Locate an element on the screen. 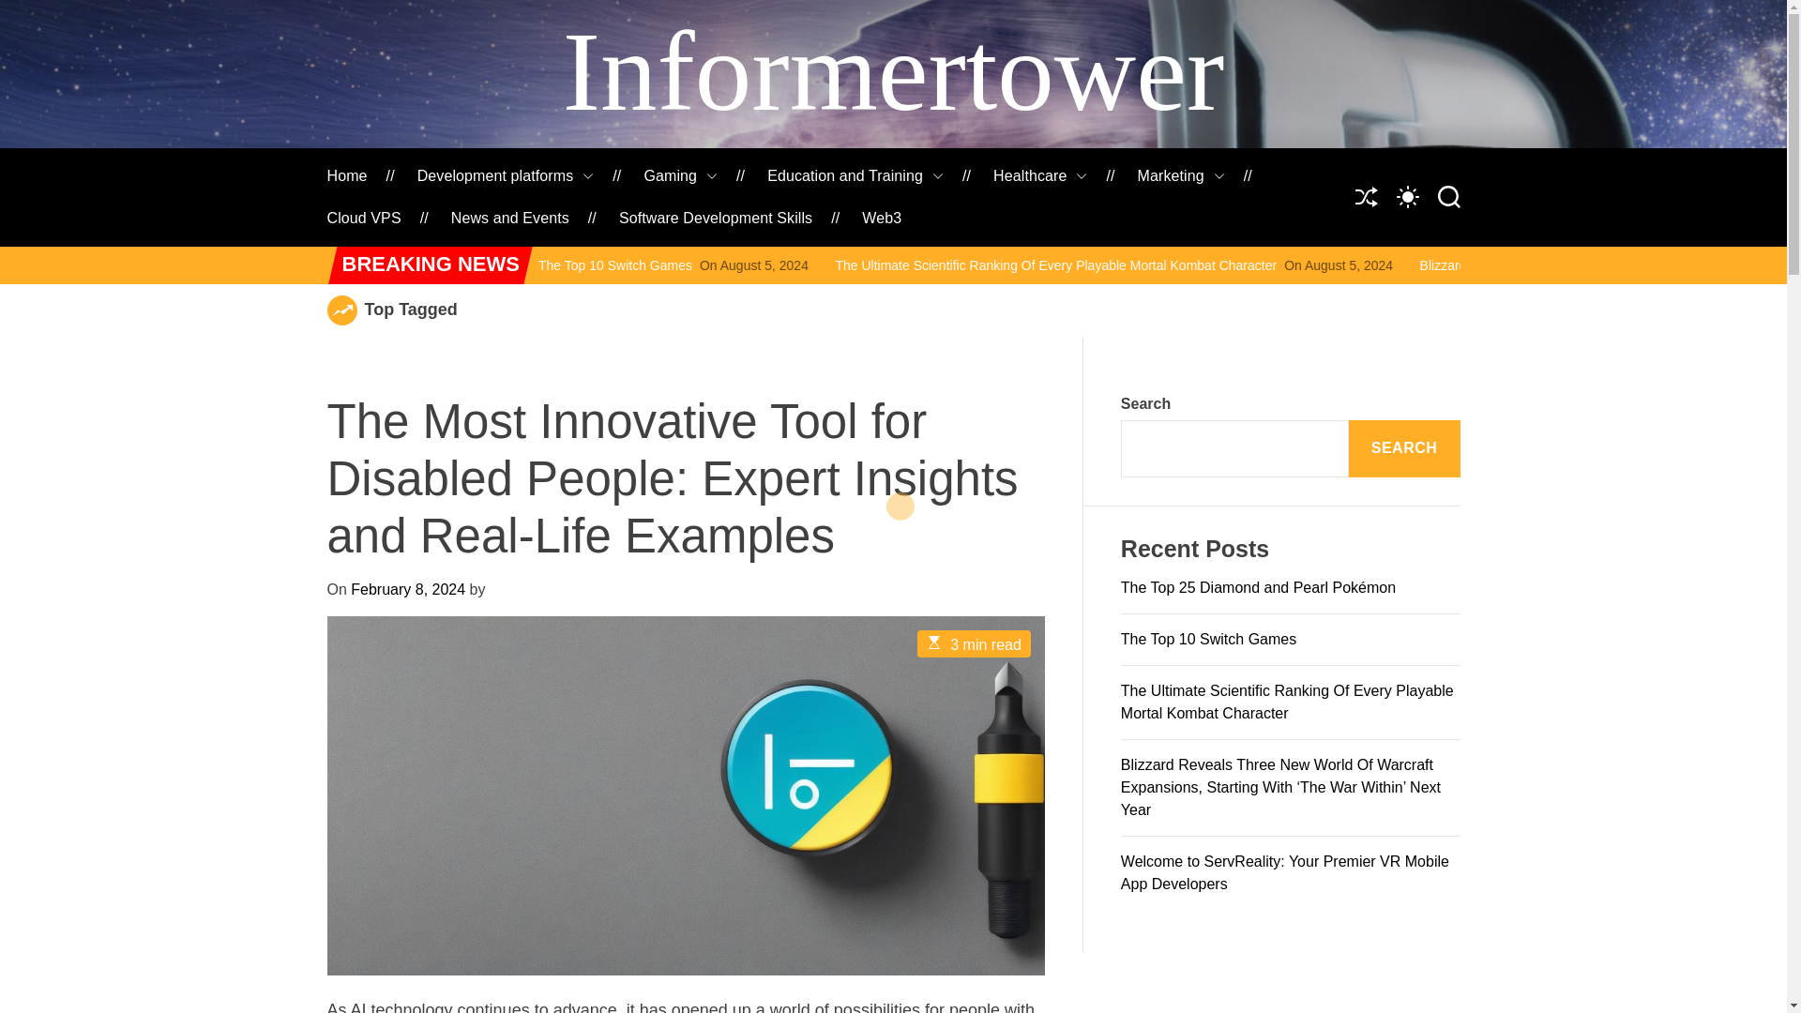 The width and height of the screenshot is (1801, 1013). Gaming is located at coordinates (679, 176).